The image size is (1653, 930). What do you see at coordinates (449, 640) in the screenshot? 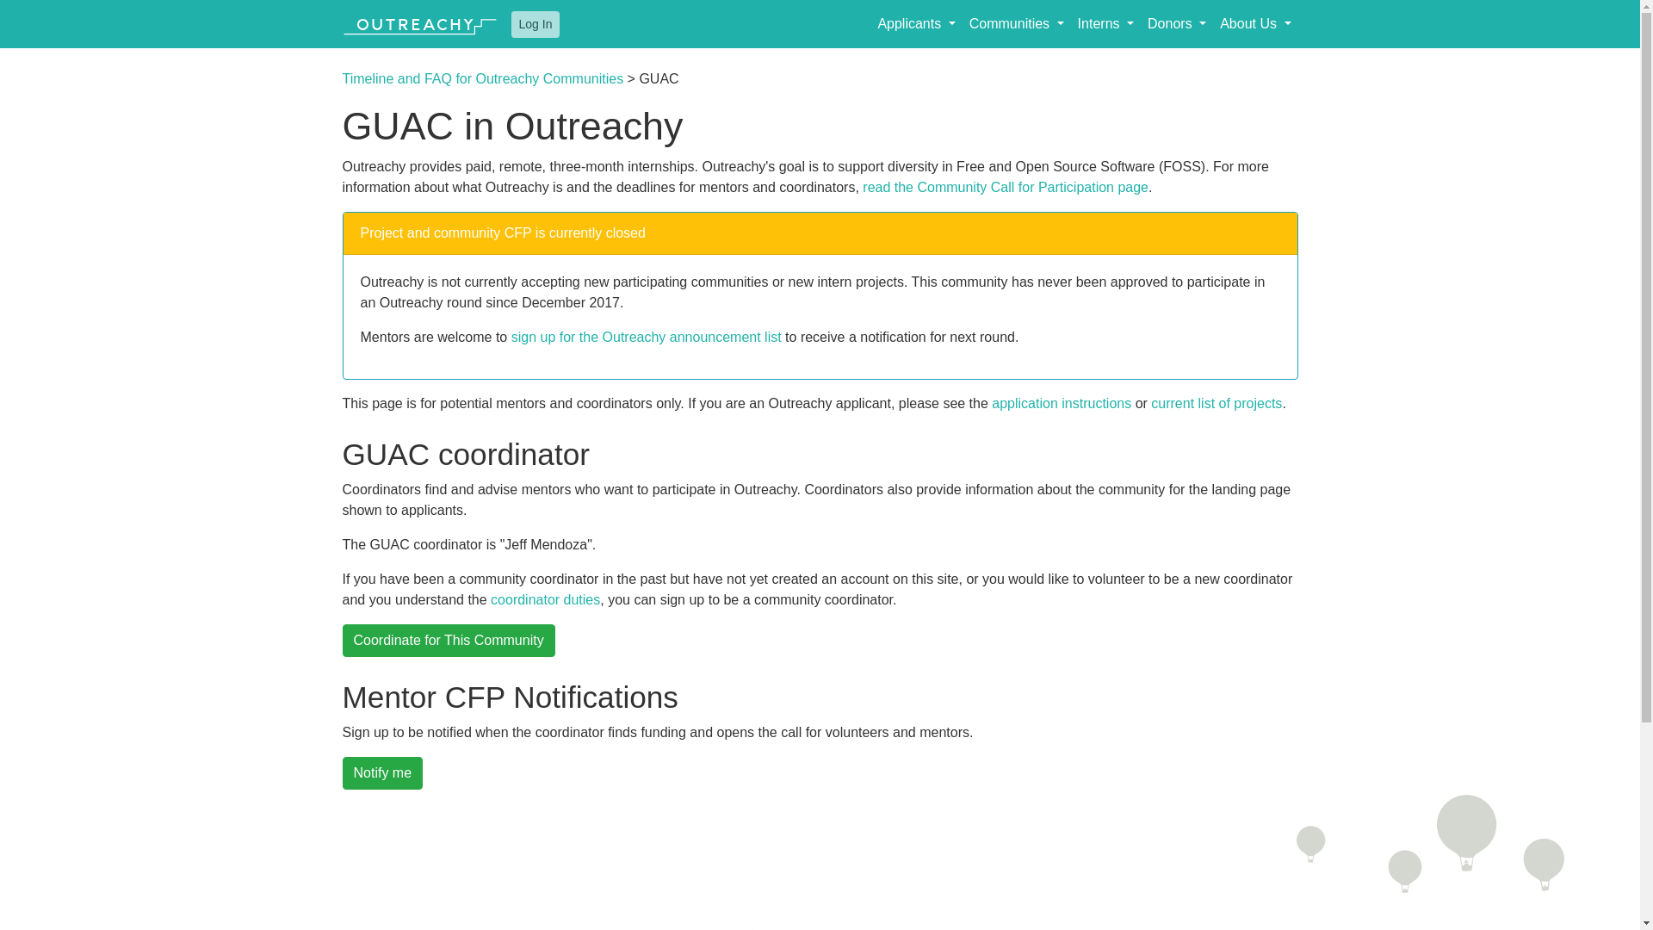
I see `Coordinate for This Community` at bounding box center [449, 640].